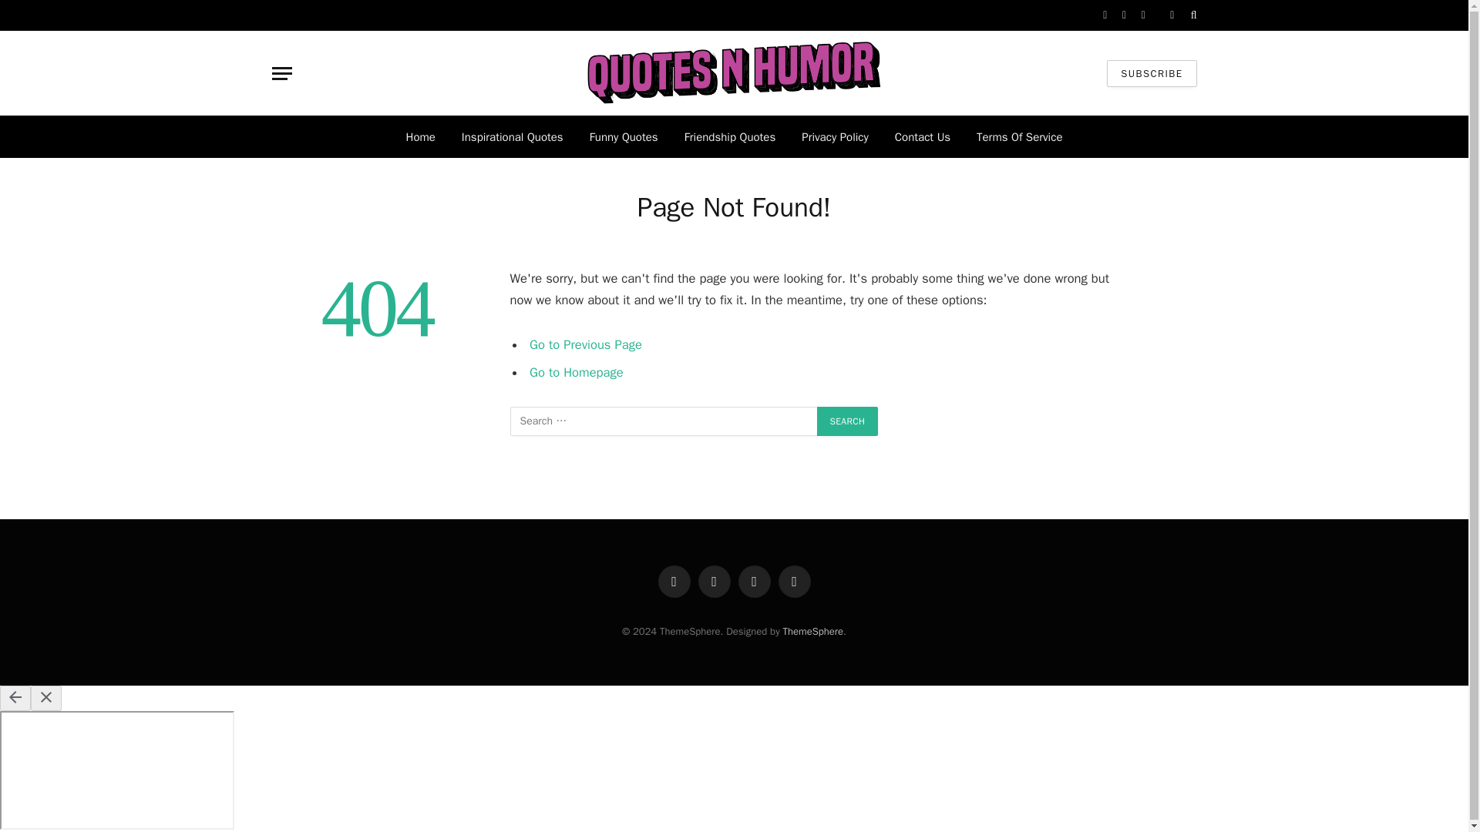 This screenshot has height=832, width=1480. I want to click on ThemeSphere, so click(812, 632).